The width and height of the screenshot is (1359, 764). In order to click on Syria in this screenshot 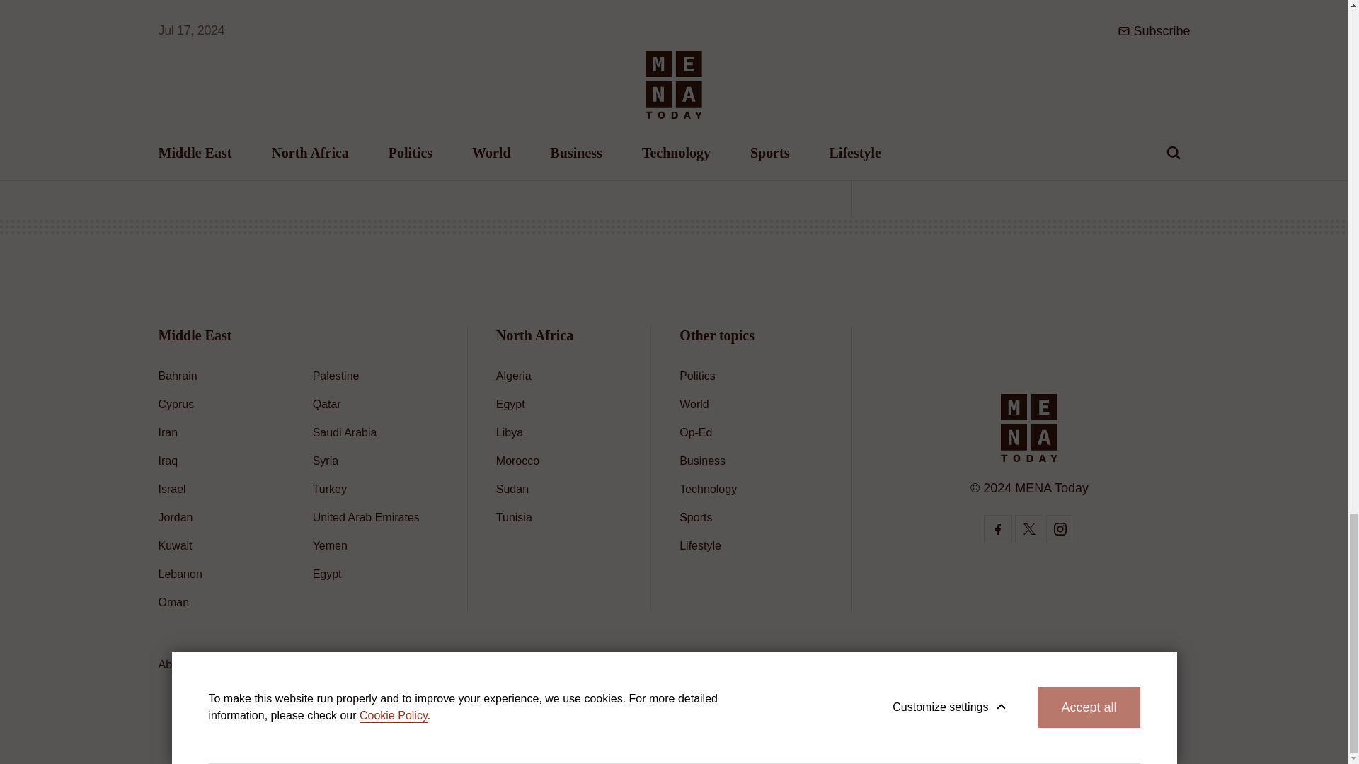, I will do `click(326, 460)`.